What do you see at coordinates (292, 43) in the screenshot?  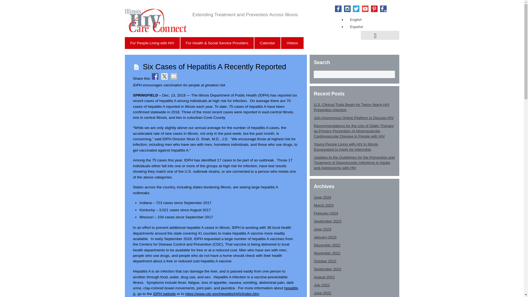 I see `Videos` at bounding box center [292, 43].